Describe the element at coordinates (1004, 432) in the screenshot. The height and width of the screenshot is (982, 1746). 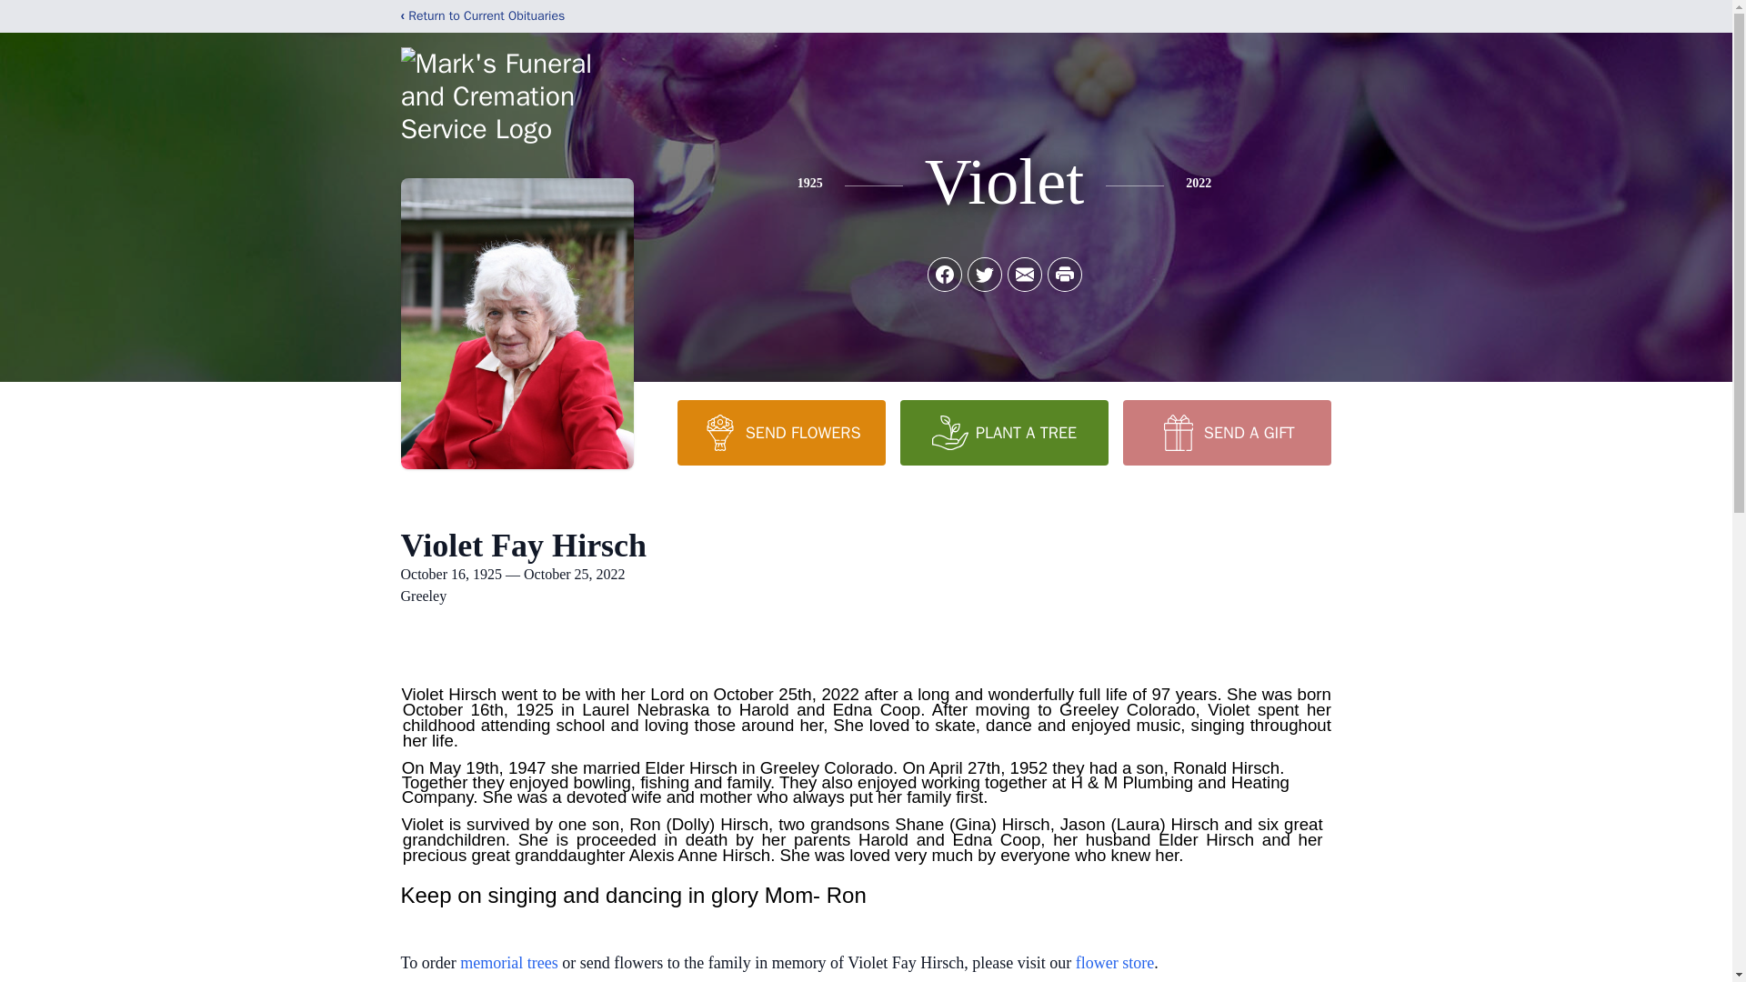
I see `PLANT A TREE` at that location.